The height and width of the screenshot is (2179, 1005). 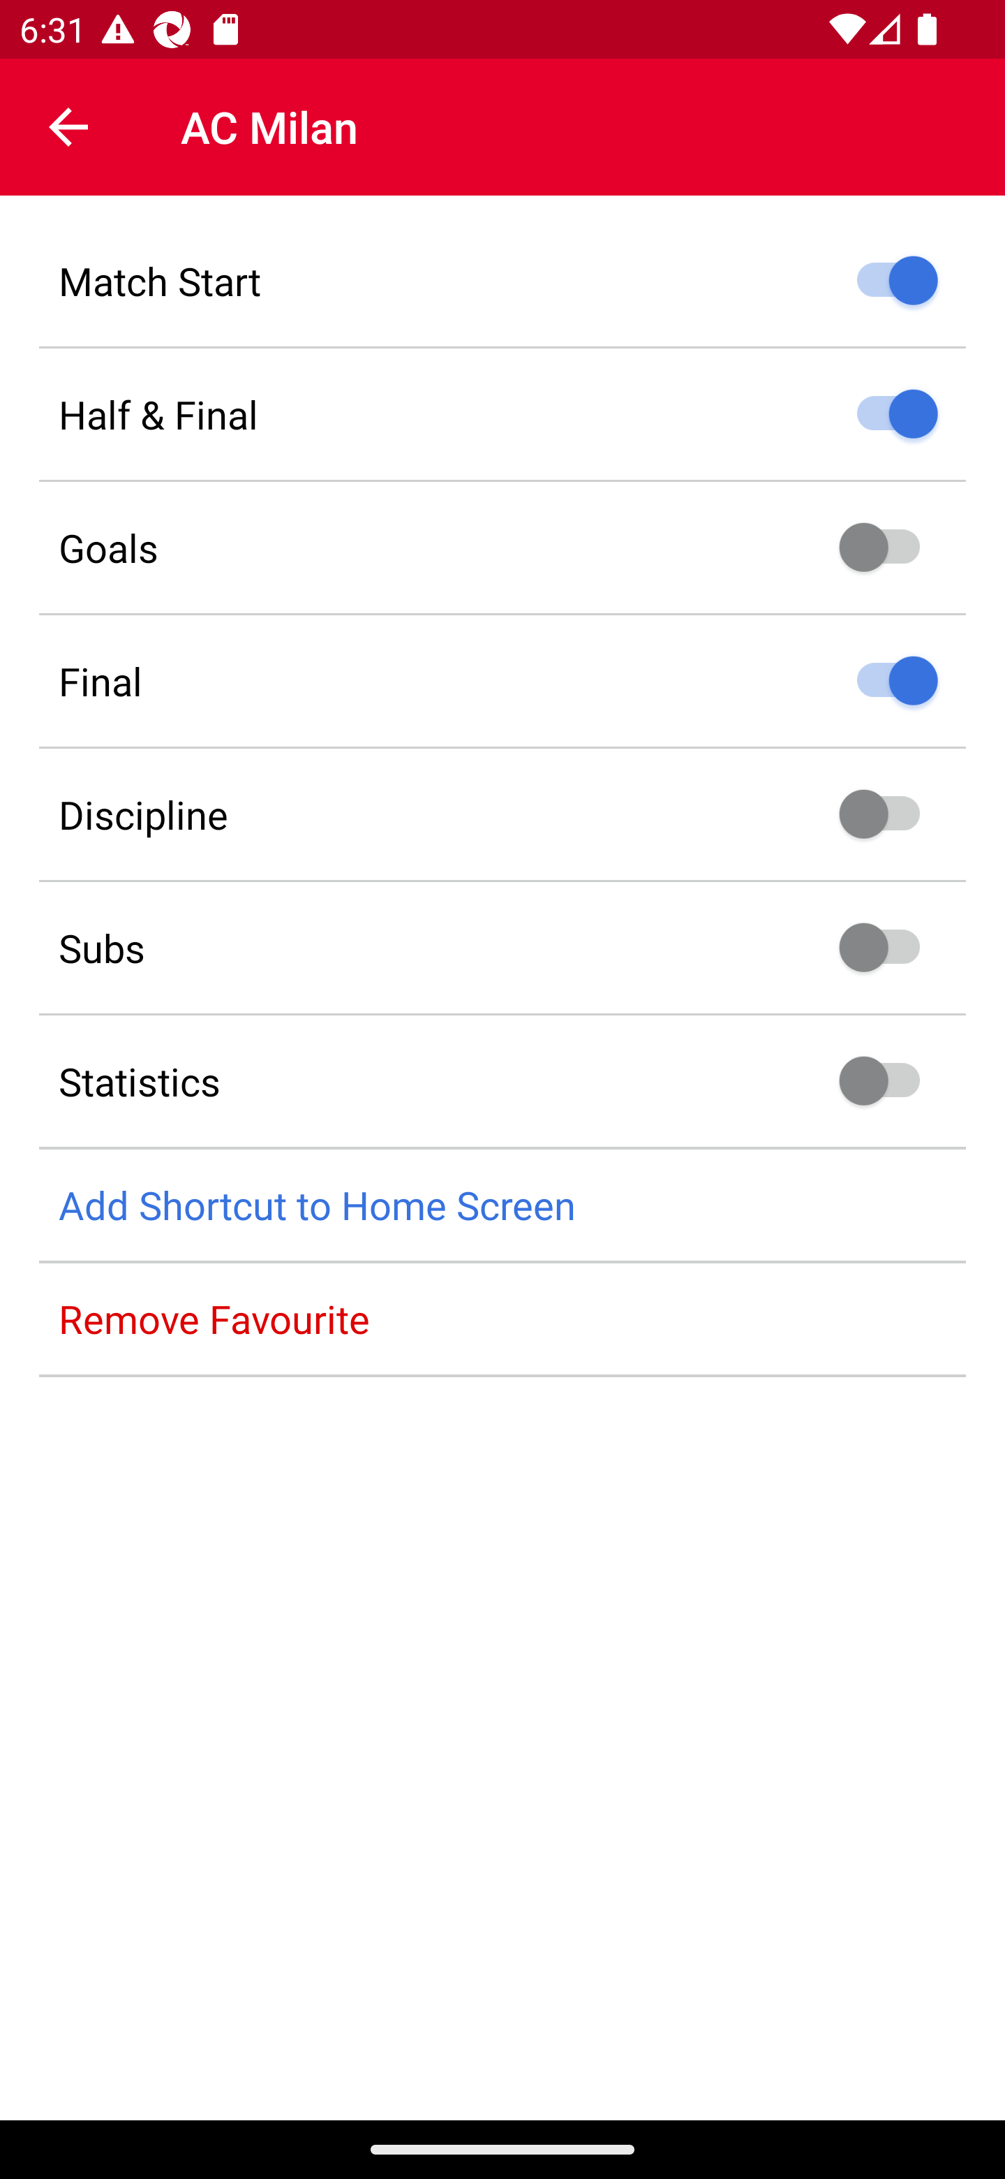 What do you see at coordinates (502, 1319) in the screenshot?
I see `Remove Favourite` at bounding box center [502, 1319].